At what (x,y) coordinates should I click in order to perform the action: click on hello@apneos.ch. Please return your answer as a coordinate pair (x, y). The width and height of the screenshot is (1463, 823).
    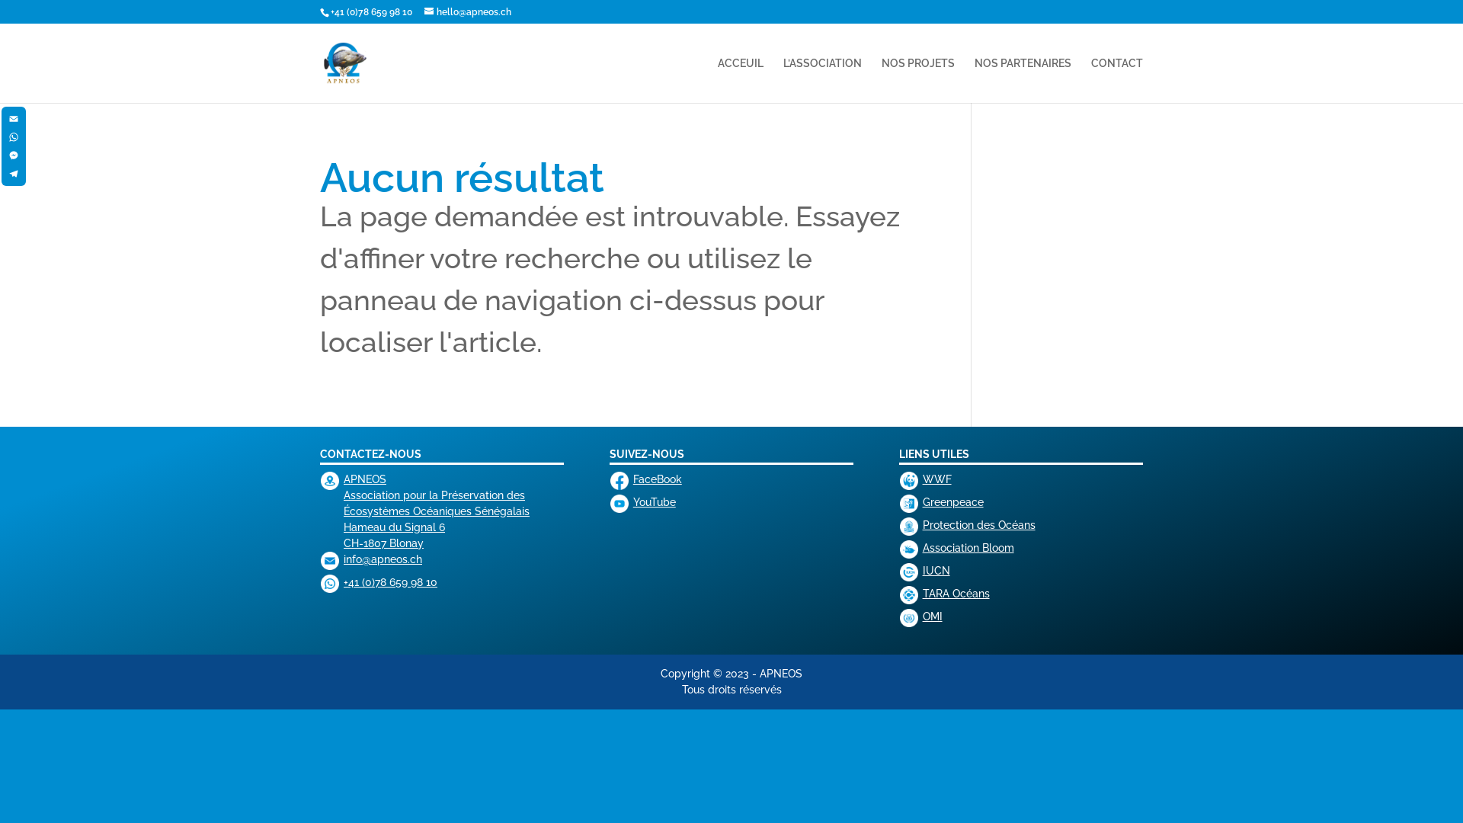
    Looking at the image, I should click on (468, 12).